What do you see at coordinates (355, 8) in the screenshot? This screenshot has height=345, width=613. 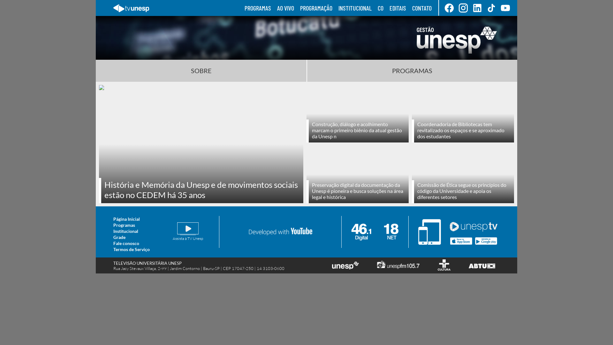 I see `INSTITUCIONAL` at bounding box center [355, 8].